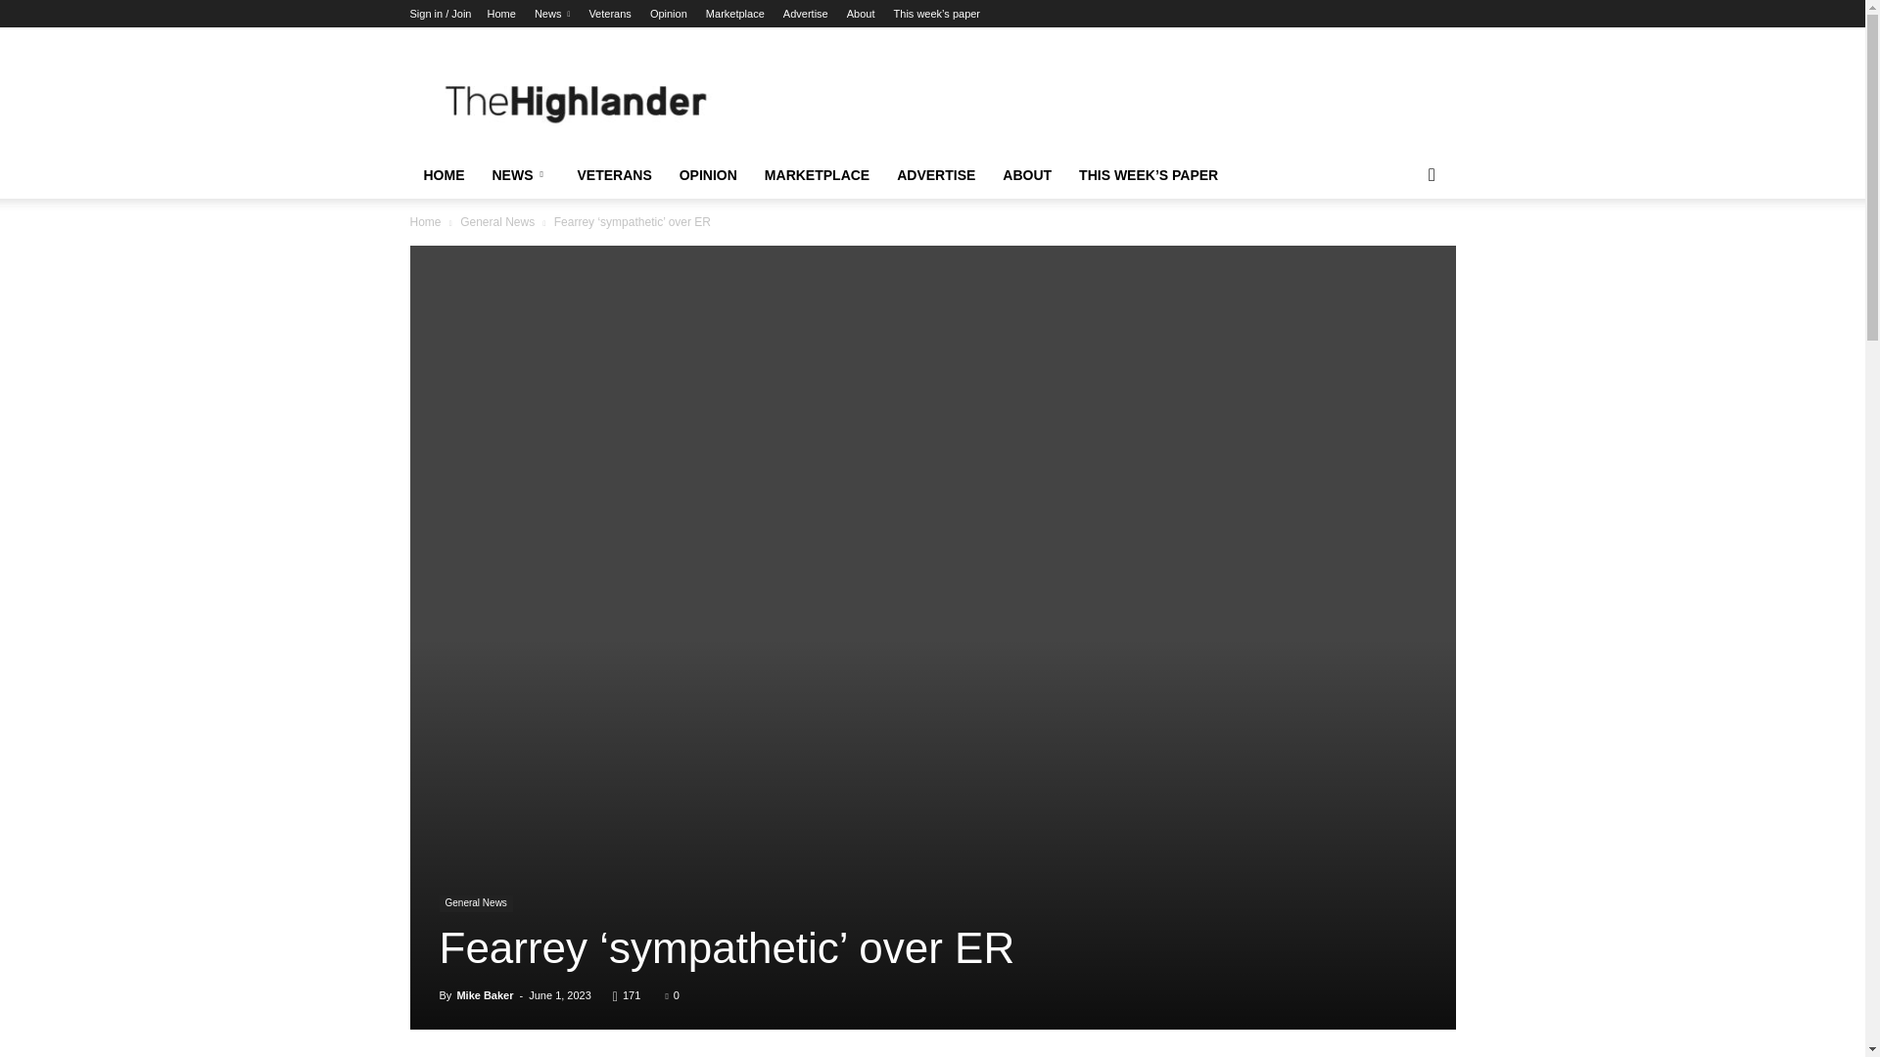 This screenshot has height=1057, width=1880. What do you see at coordinates (862, 14) in the screenshot?
I see `About` at bounding box center [862, 14].